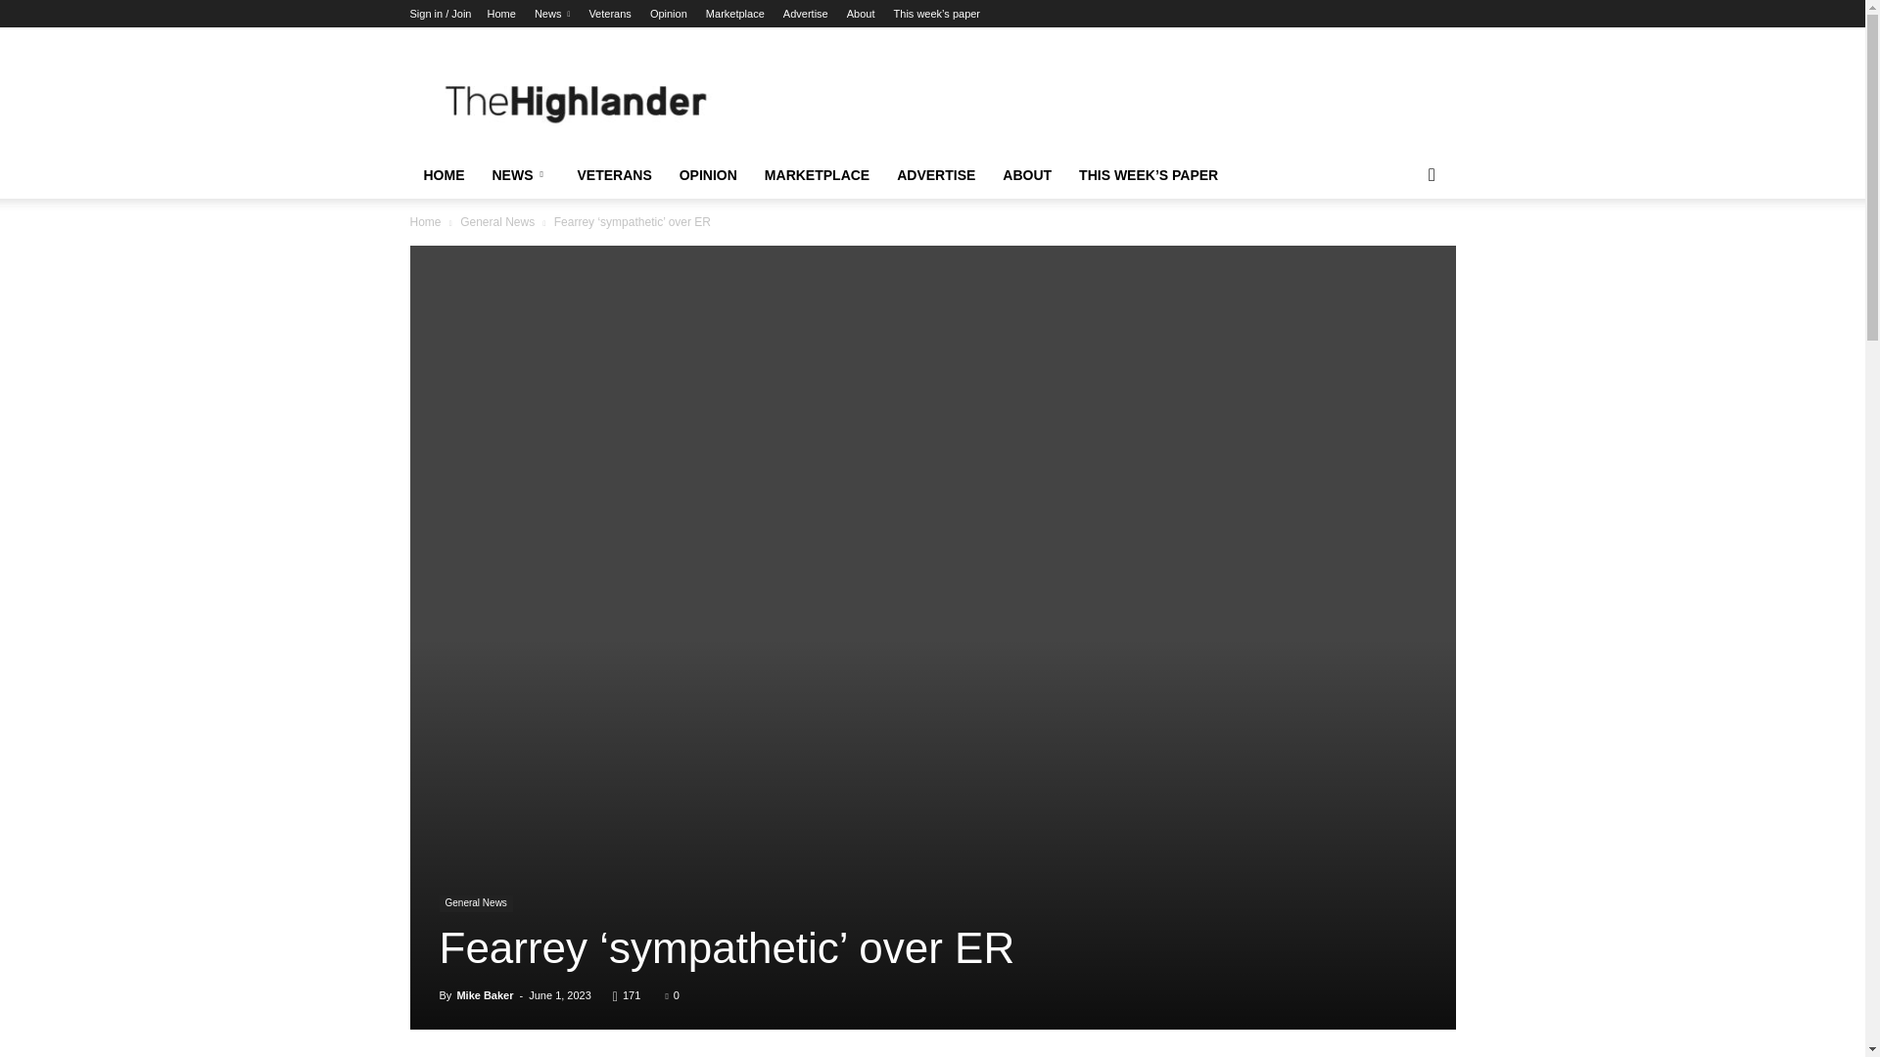 This screenshot has height=1057, width=1880. What do you see at coordinates (862, 14) in the screenshot?
I see `About` at bounding box center [862, 14].